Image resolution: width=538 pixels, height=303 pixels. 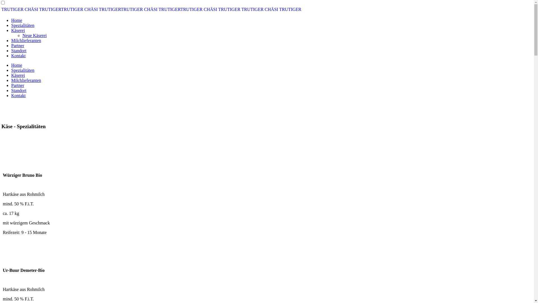 What do you see at coordinates (26, 80) in the screenshot?
I see `Milchlieferanten` at bounding box center [26, 80].